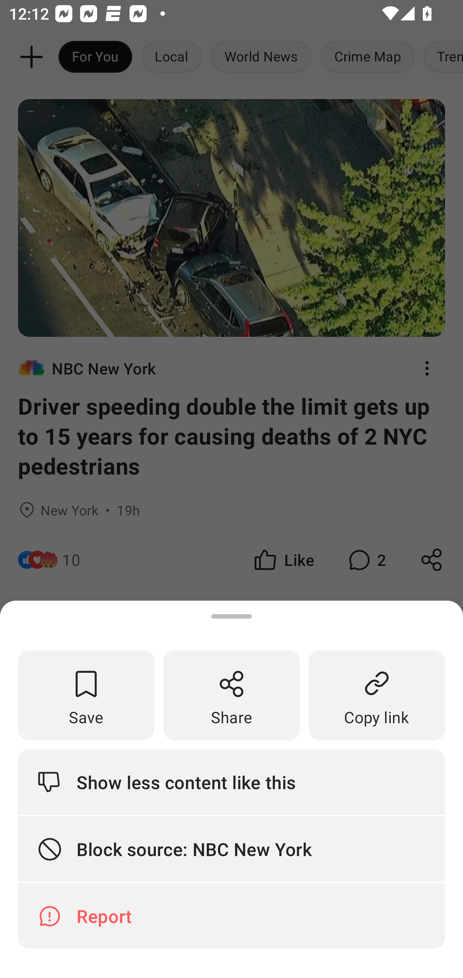 This screenshot has width=463, height=978. Describe the element at coordinates (232, 695) in the screenshot. I see `Share` at that location.